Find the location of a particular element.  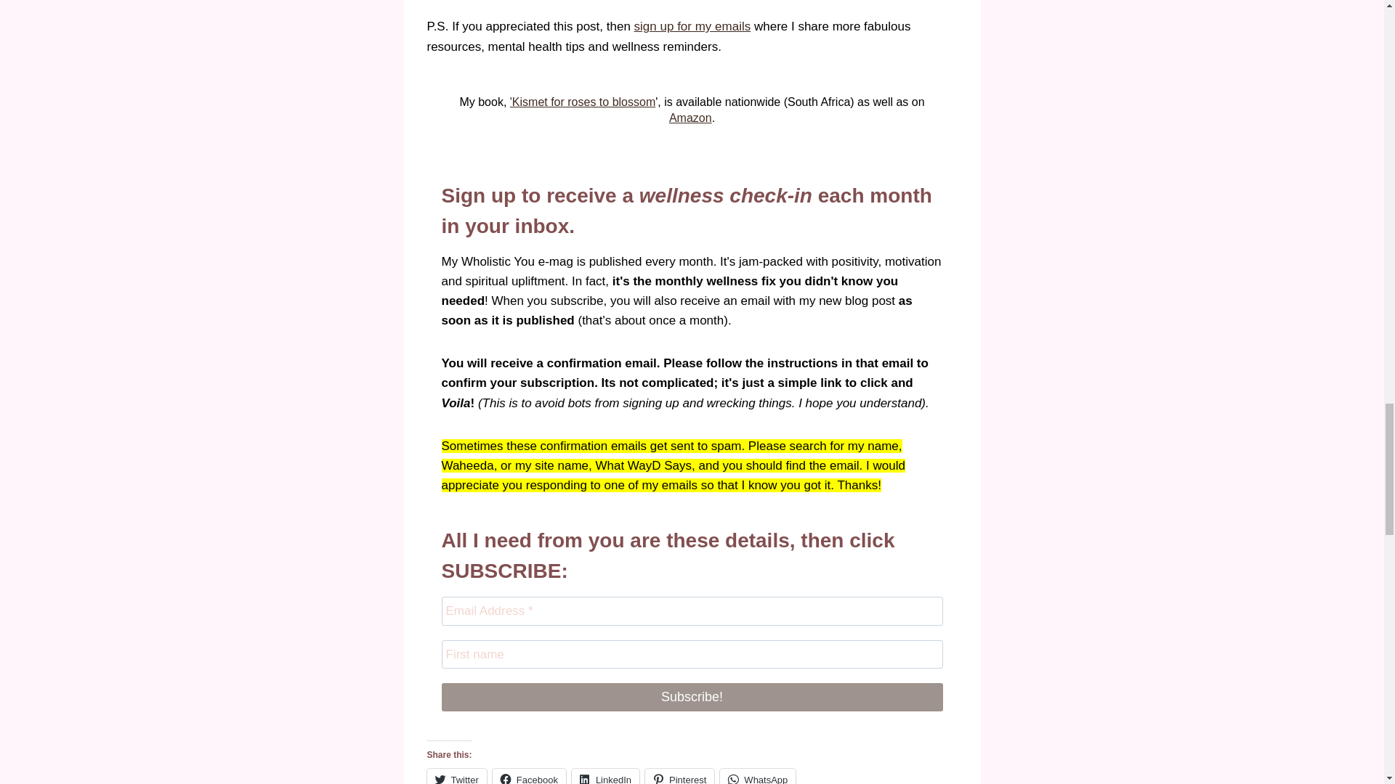

Click to share on LinkedIn is located at coordinates (605, 777).